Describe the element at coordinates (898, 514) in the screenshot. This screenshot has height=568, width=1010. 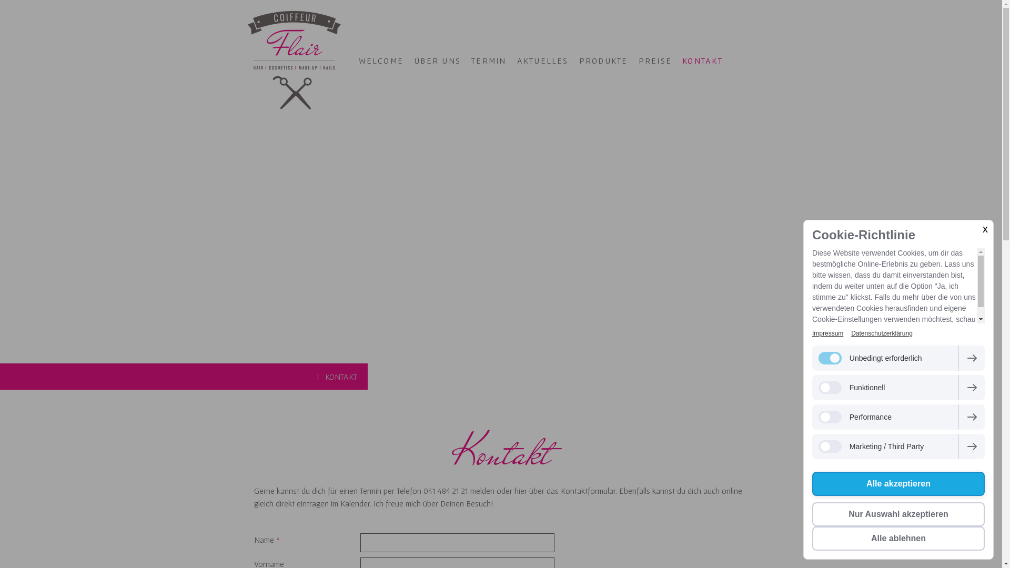
I see `Nur Auswahl akzeptieren` at that location.